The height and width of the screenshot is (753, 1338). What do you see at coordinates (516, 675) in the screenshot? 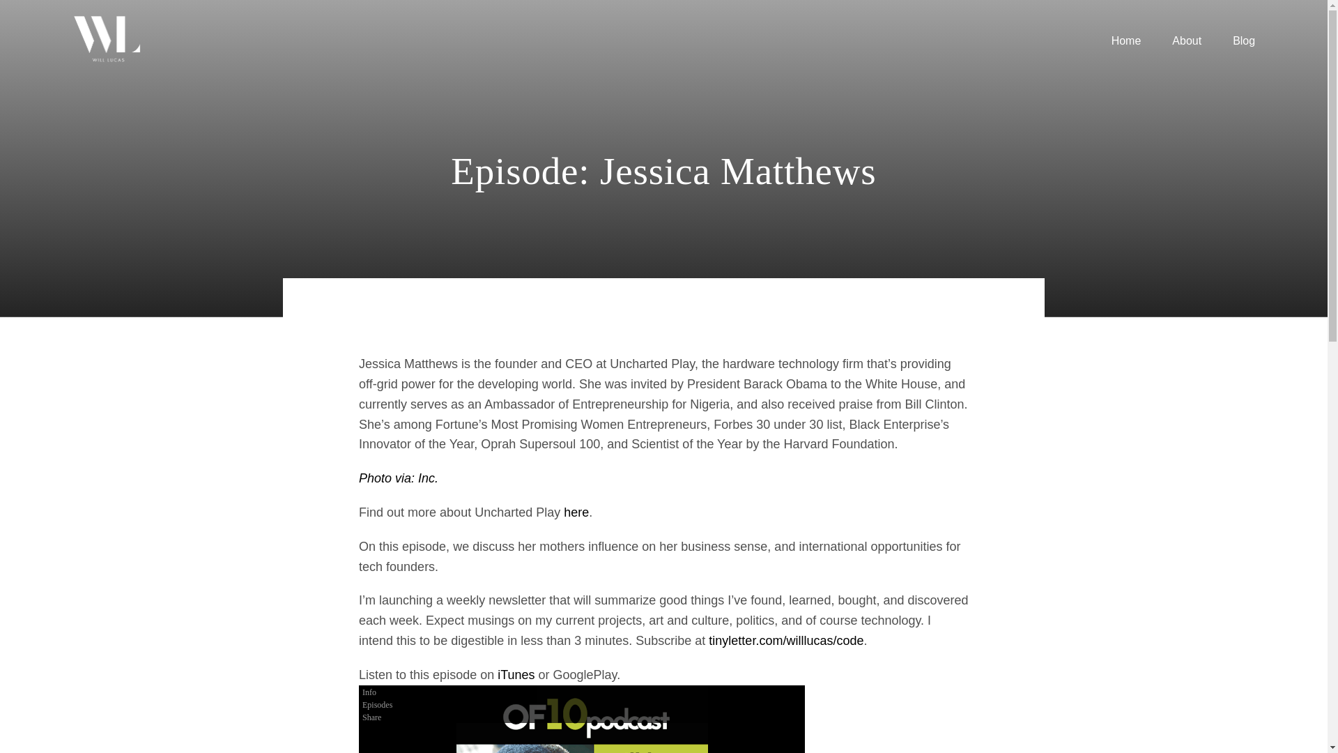
I see `iTunes` at bounding box center [516, 675].